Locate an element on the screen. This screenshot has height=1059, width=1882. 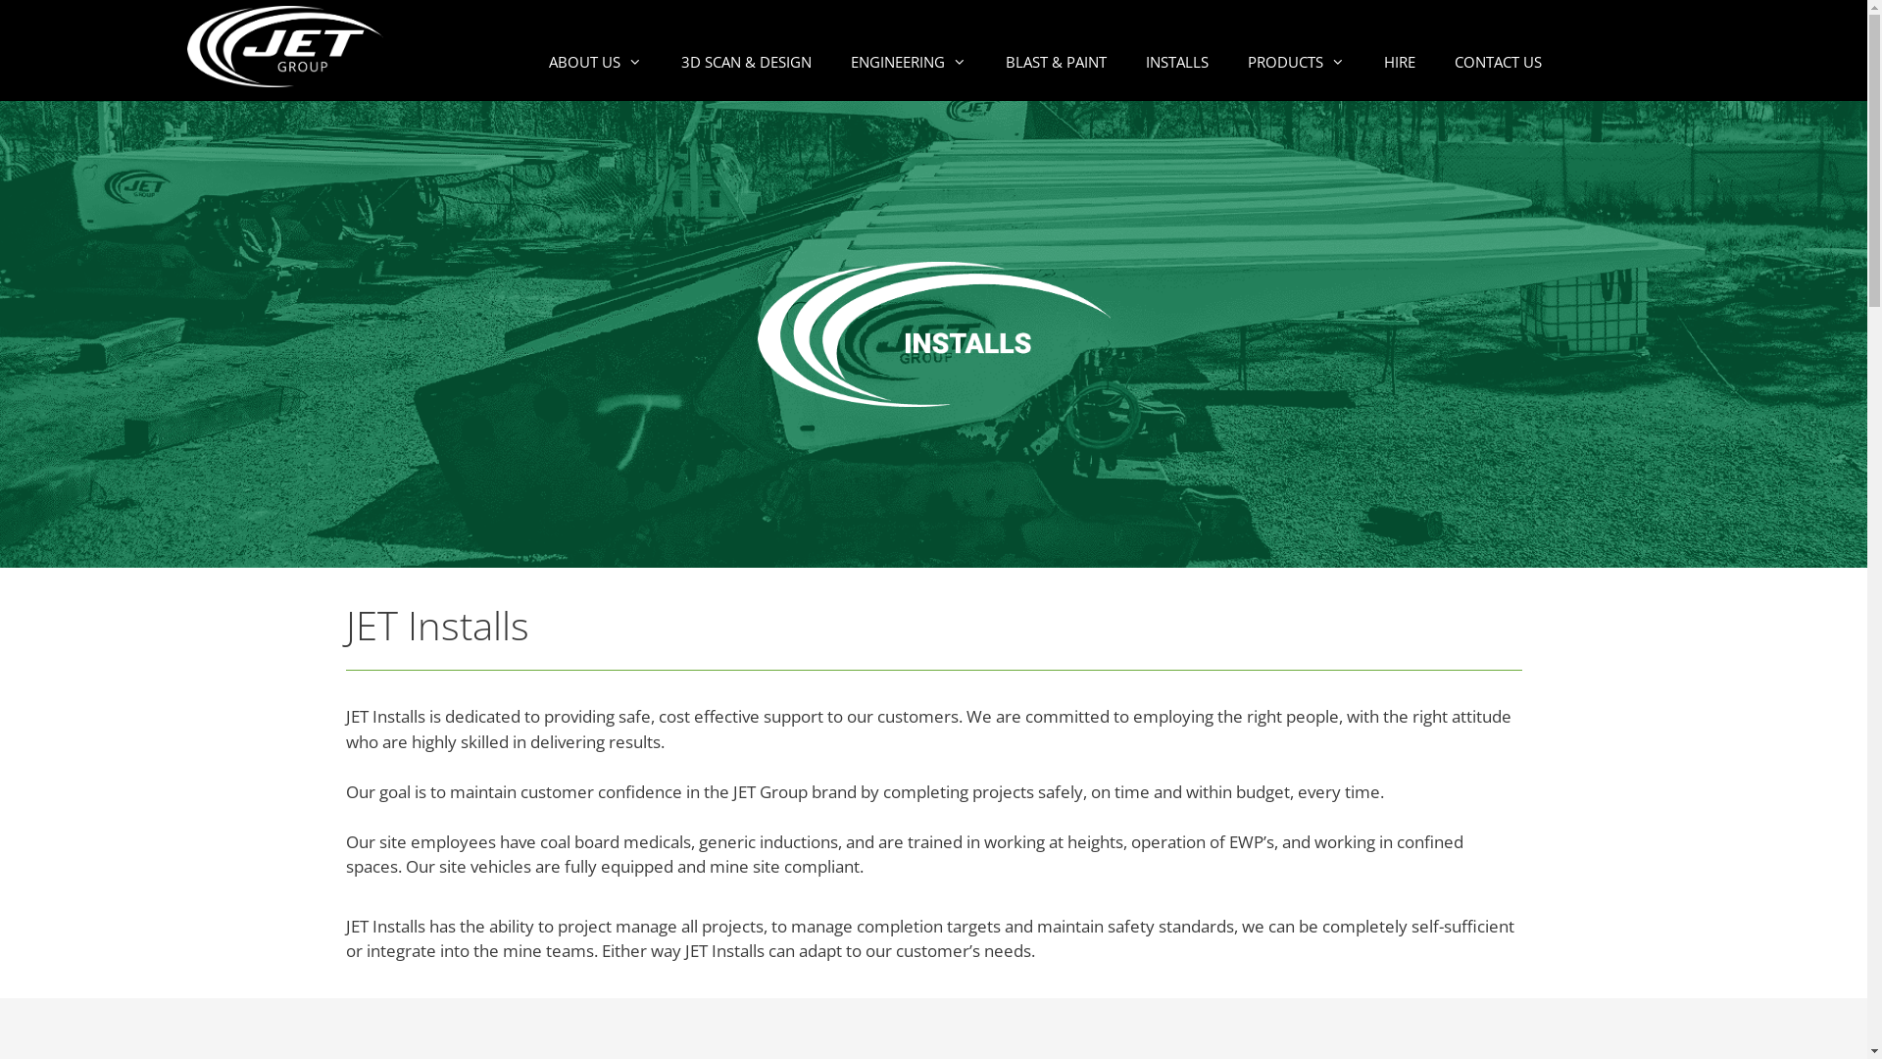
ENGINEERING is located at coordinates (909, 62).